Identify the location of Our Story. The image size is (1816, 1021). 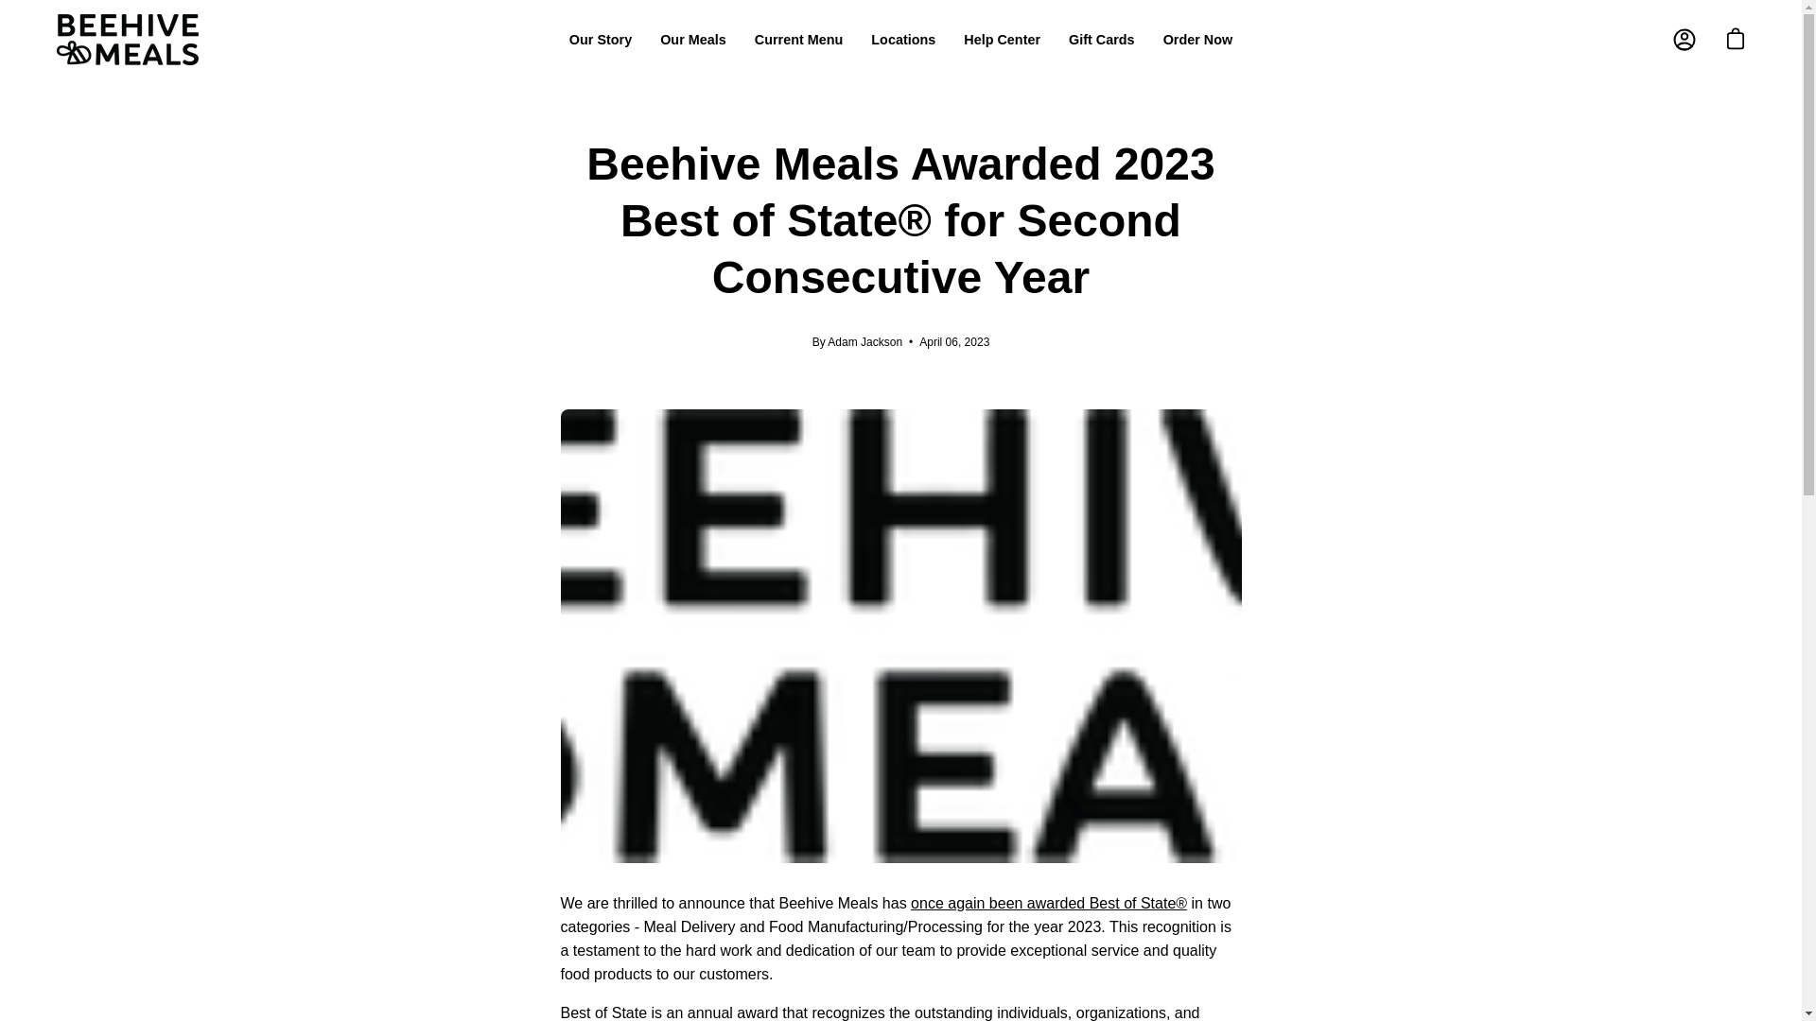
(601, 40).